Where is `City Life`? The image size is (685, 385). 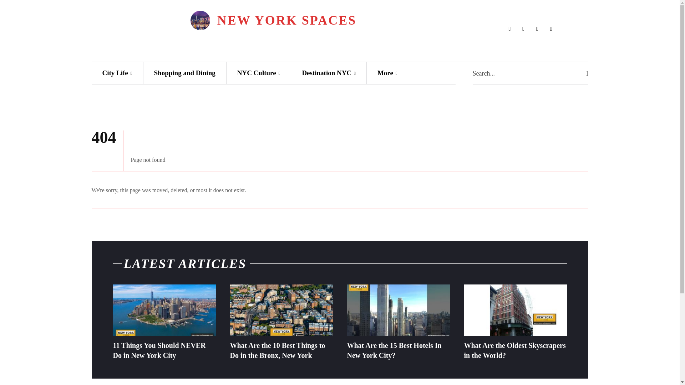 City Life is located at coordinates (117, 73).